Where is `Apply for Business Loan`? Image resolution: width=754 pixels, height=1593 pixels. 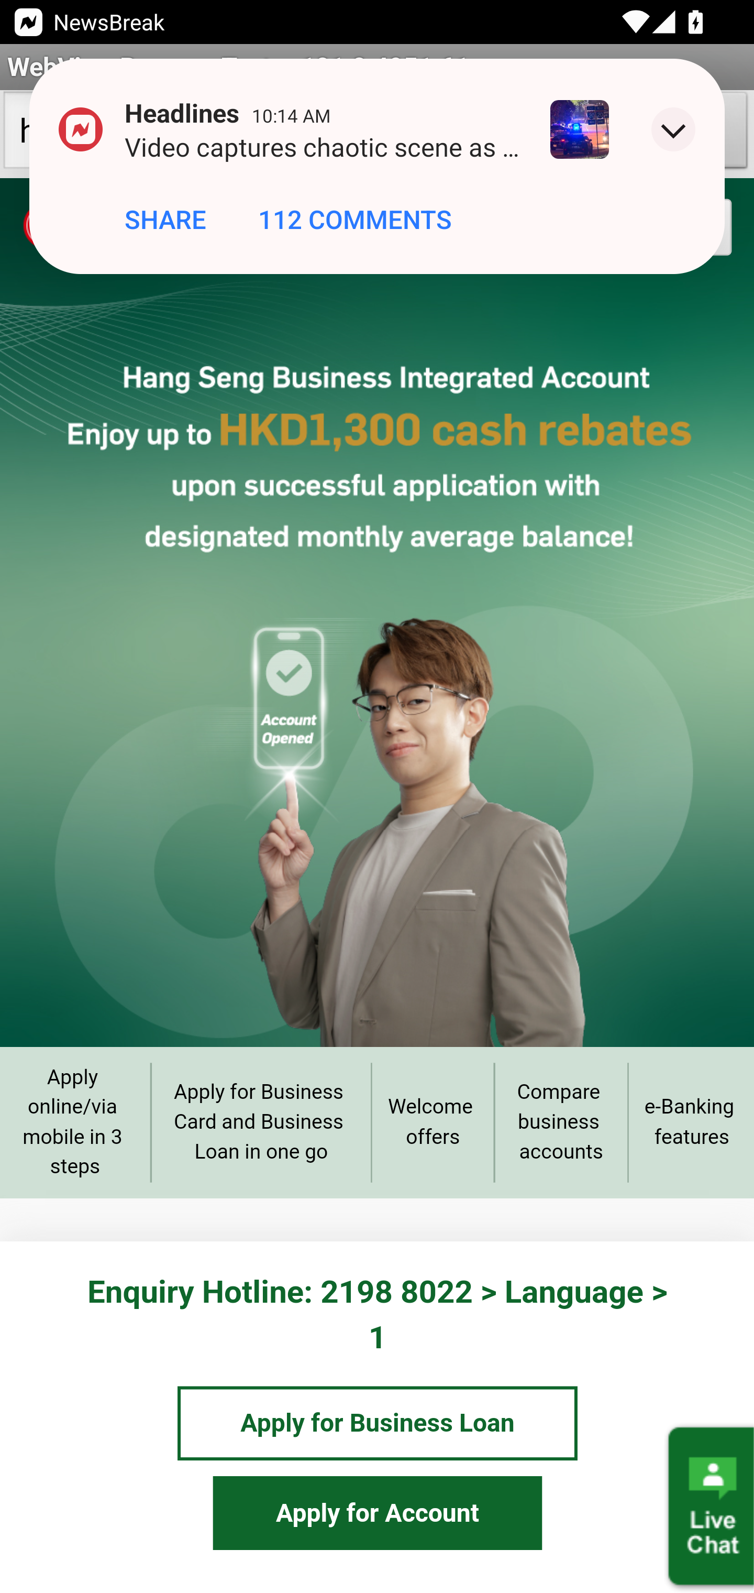 Apply for Business Loan is located at coordinates (377, 1423).